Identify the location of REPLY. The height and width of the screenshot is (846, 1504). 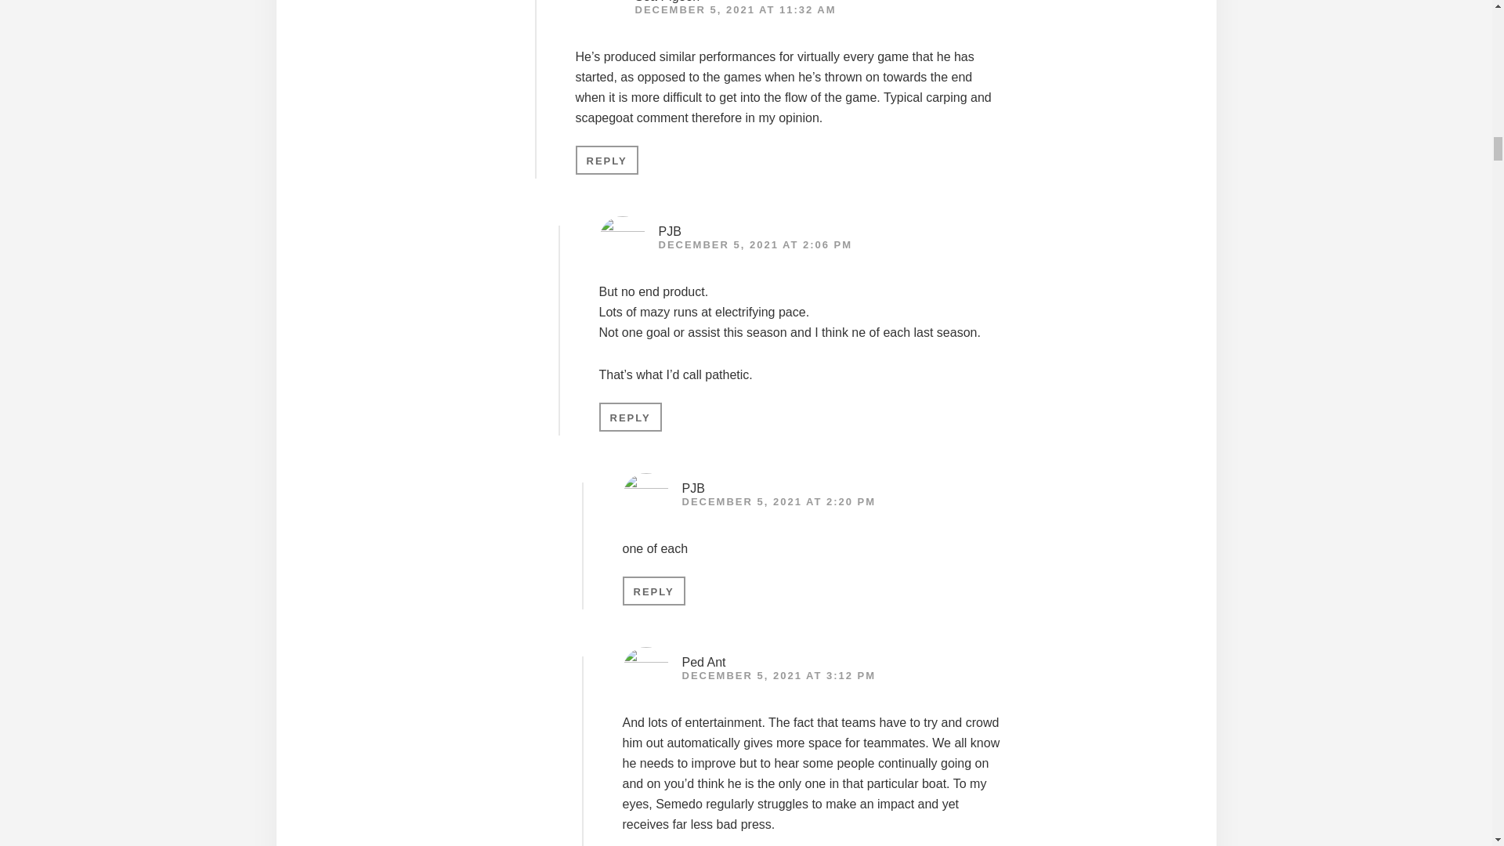
(653, 591).